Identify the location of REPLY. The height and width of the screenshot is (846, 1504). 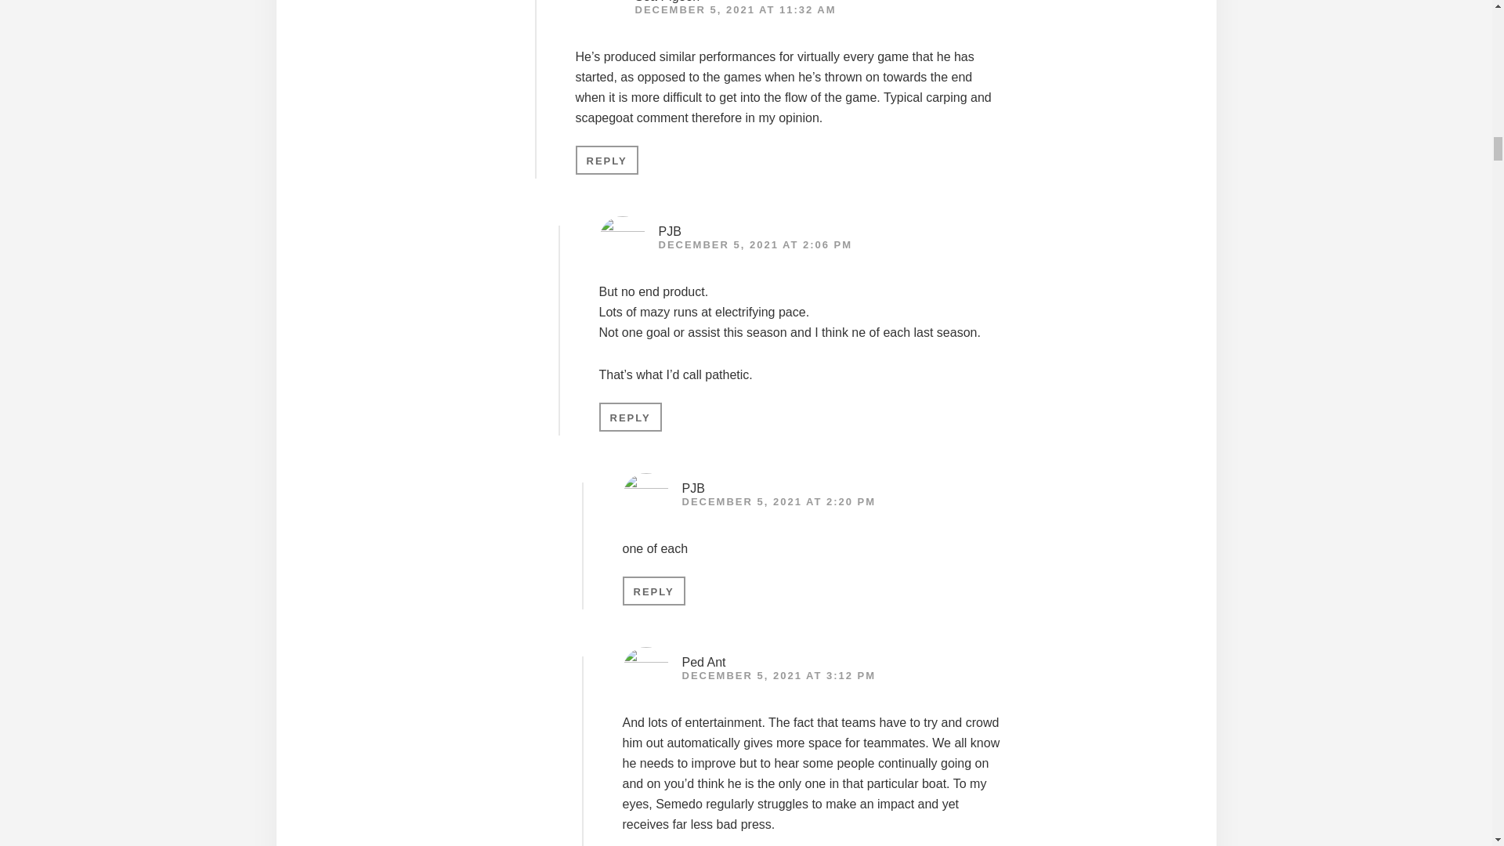
(653, 591).